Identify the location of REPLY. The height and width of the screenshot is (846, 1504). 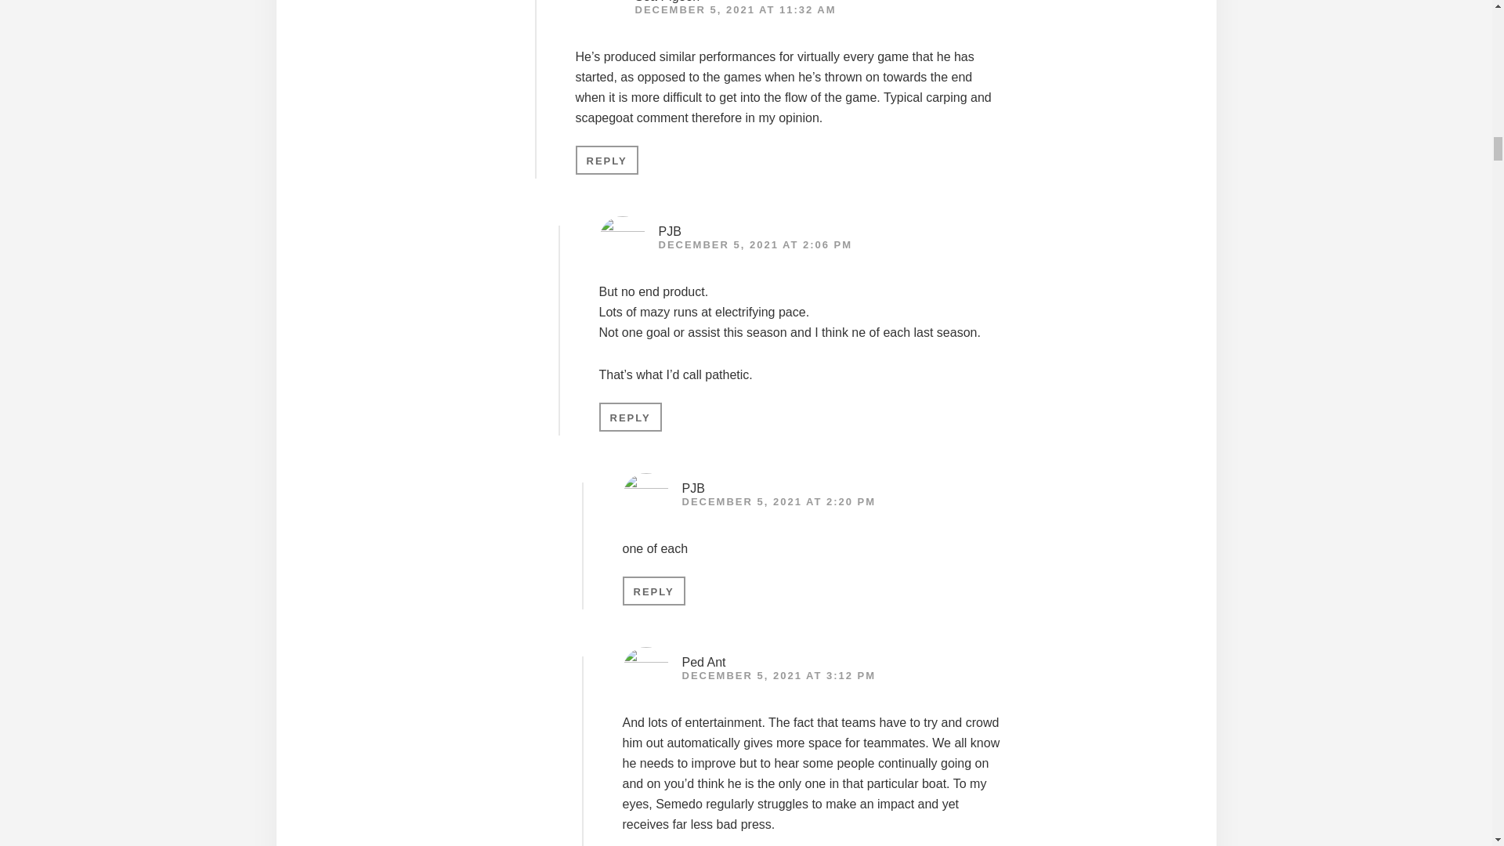
(653, 591).